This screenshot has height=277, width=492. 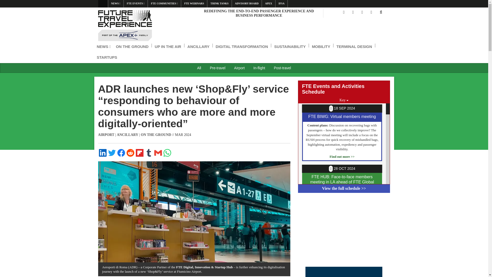 I want to click on APEX, so click(x=268, y=4).